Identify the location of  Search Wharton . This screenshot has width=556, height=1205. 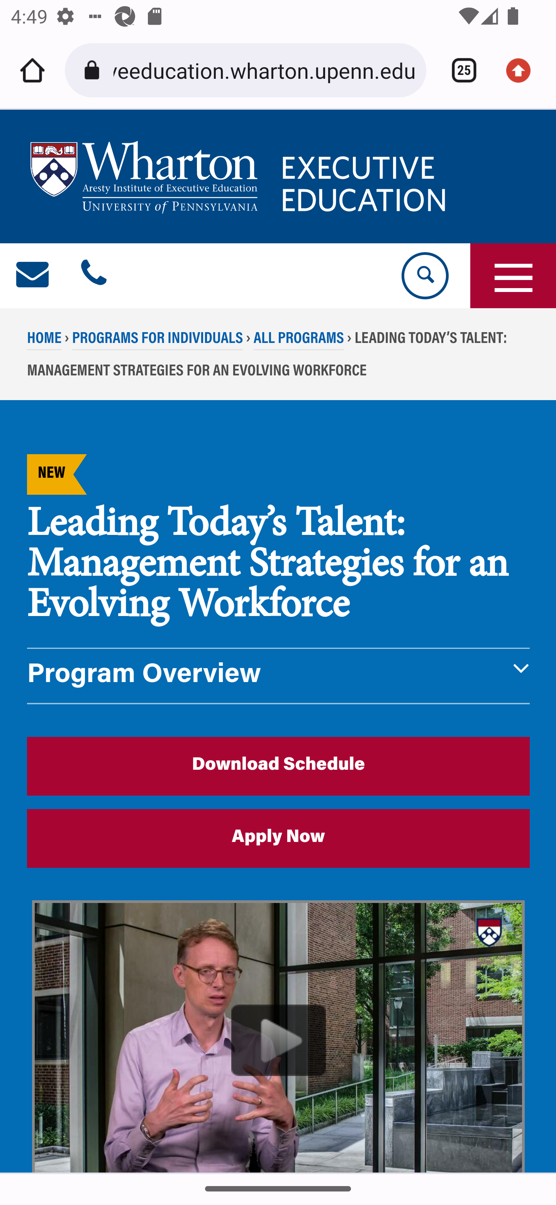
(424, 276).